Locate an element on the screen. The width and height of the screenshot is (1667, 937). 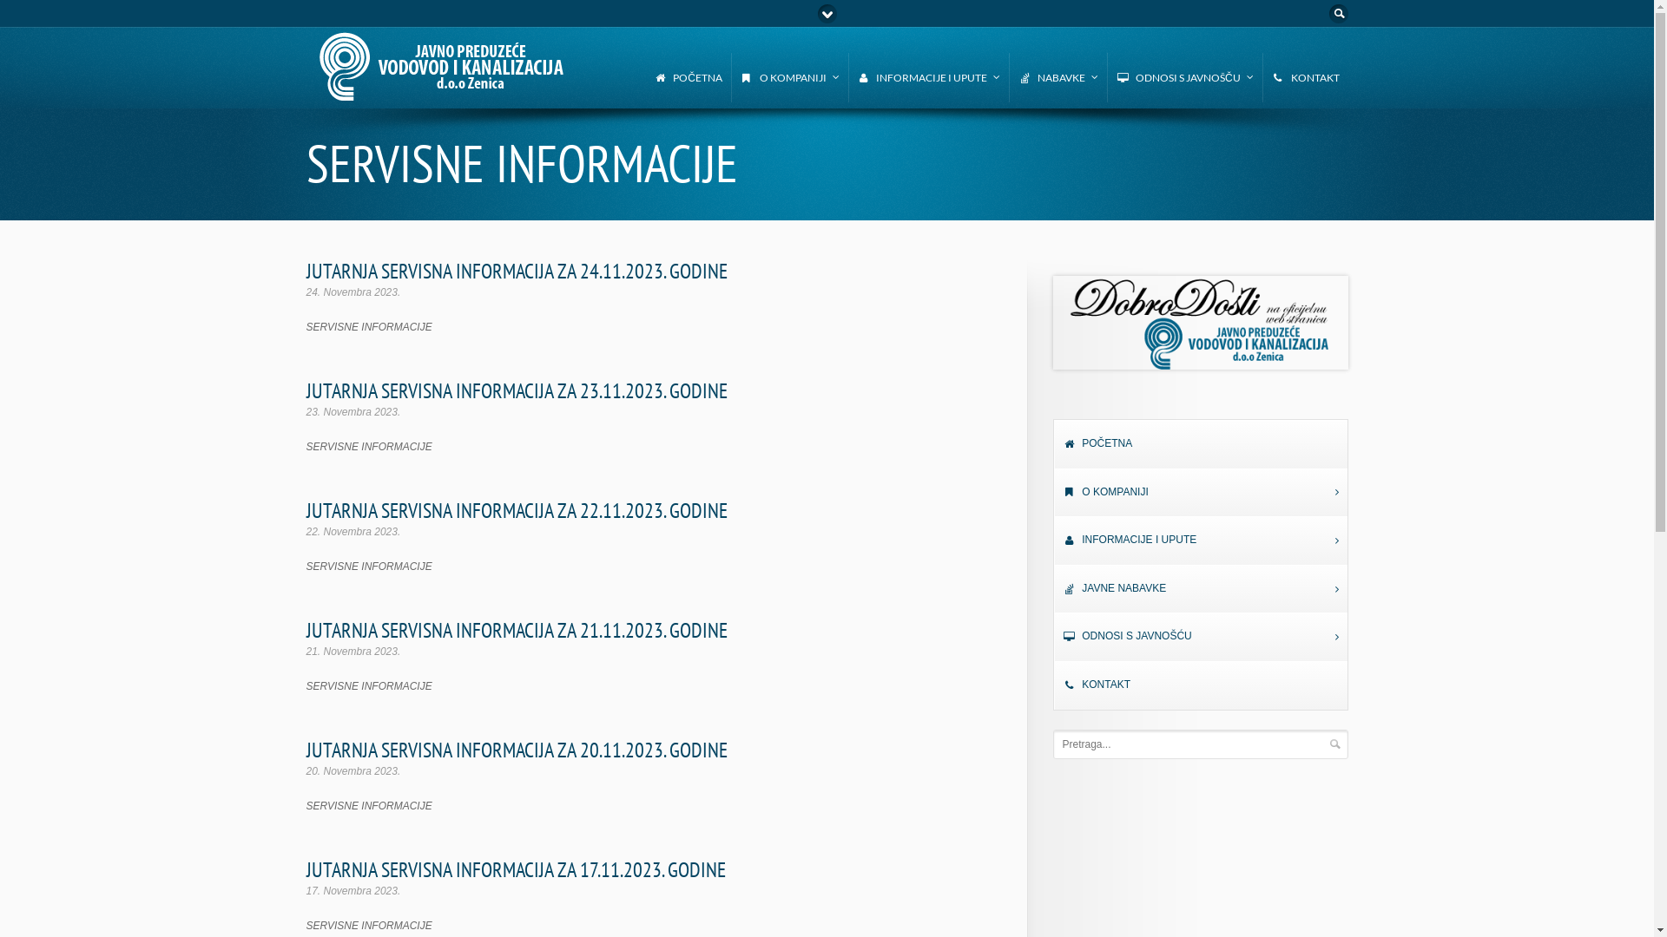
SERVISNE INFORMACIJE is located at coordinates (368, 806).